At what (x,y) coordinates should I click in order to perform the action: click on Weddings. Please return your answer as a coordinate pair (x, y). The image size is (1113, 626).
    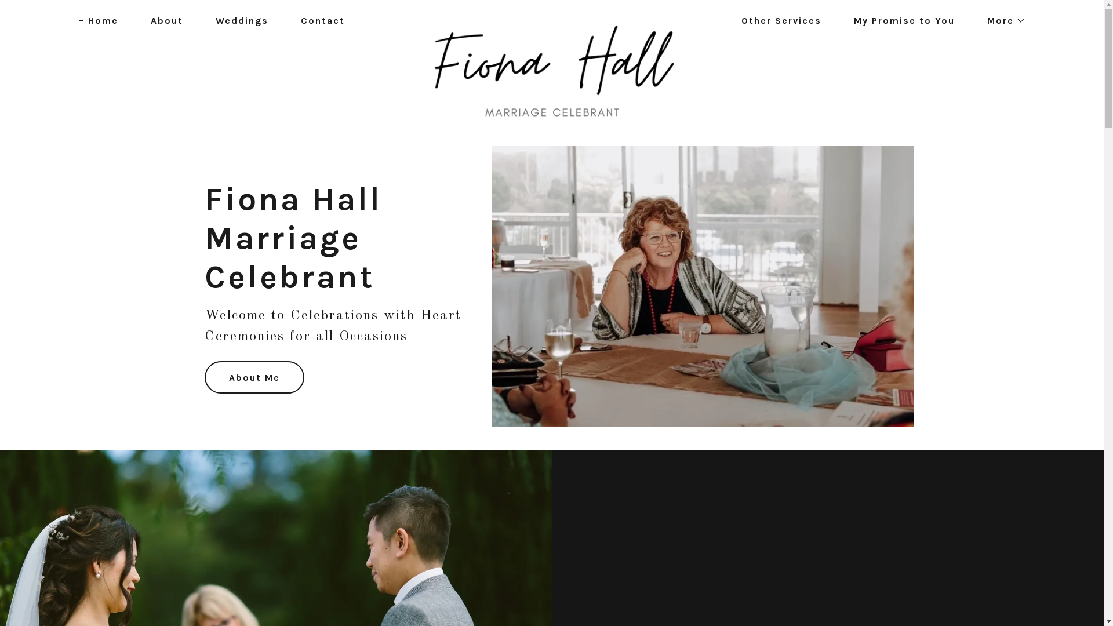
    Looking at the image, I should click on (238, 21).